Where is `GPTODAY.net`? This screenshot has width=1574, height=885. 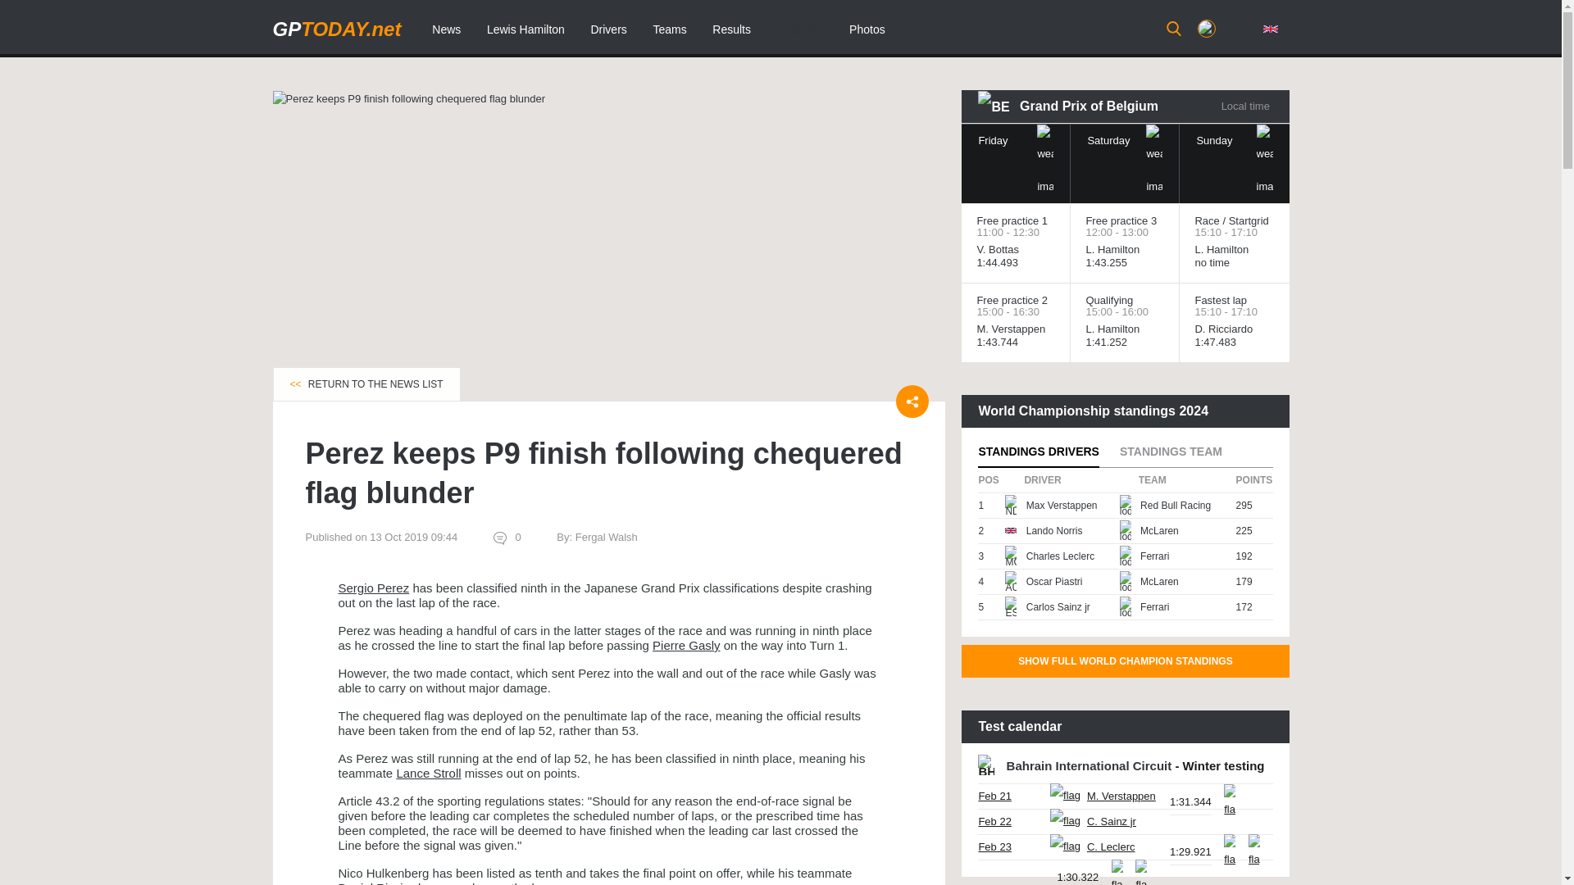 GPTODAY.net is located at coordinates (336, 28).